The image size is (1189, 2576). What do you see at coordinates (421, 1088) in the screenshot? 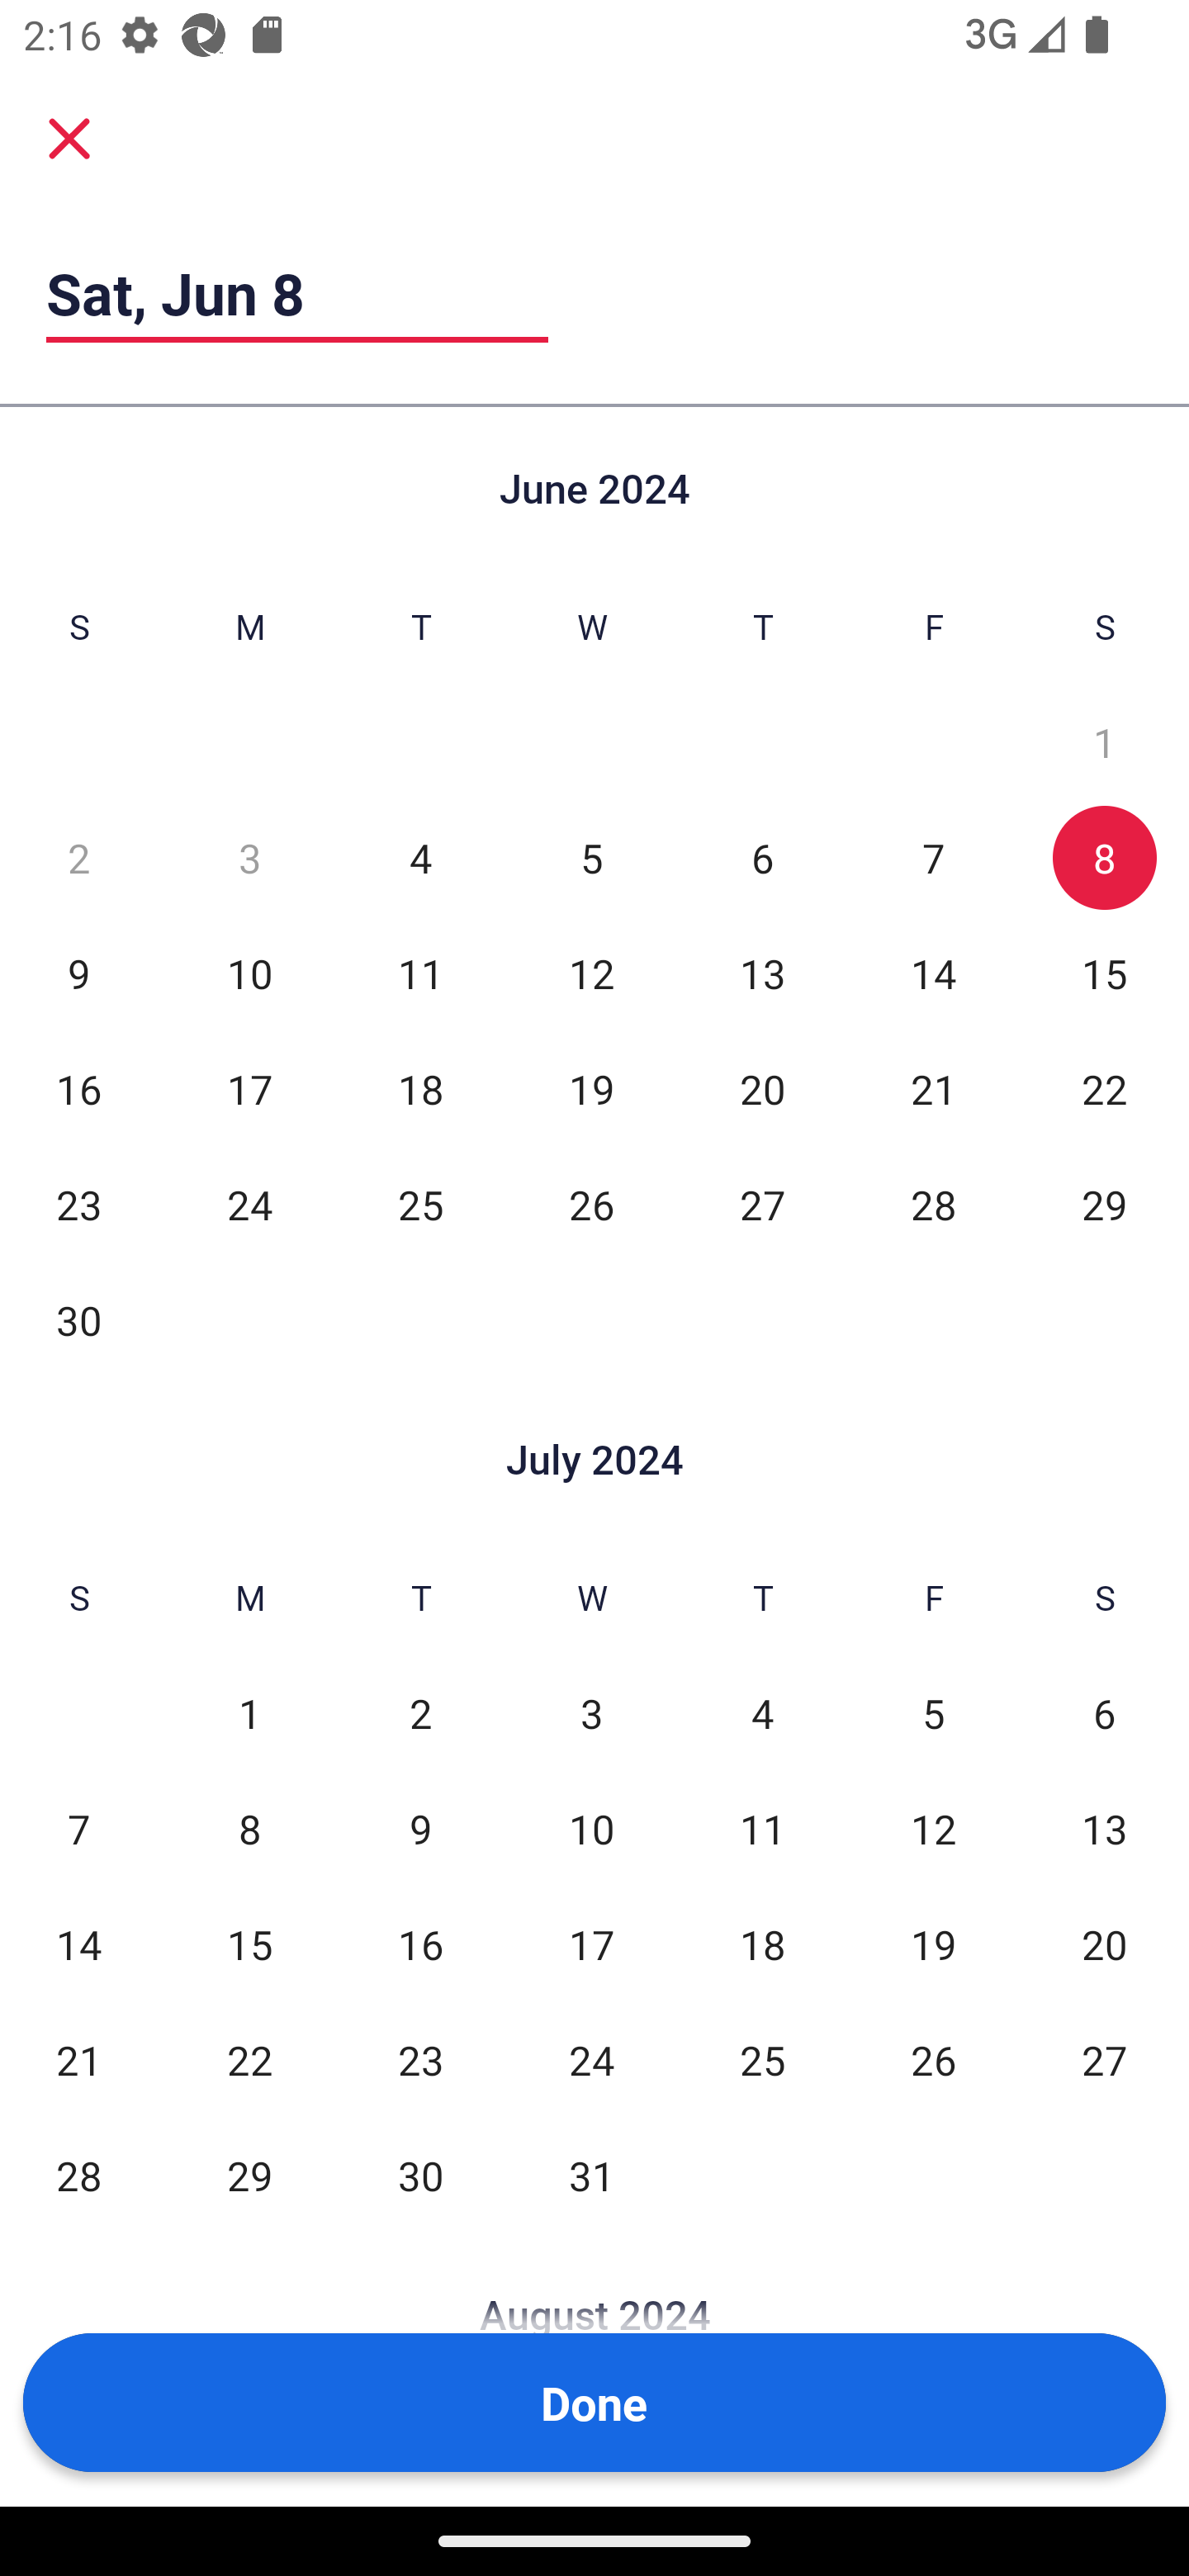
I see `18 Tue, Jun 18, Not Selected` at bounding box center [421, 1088].